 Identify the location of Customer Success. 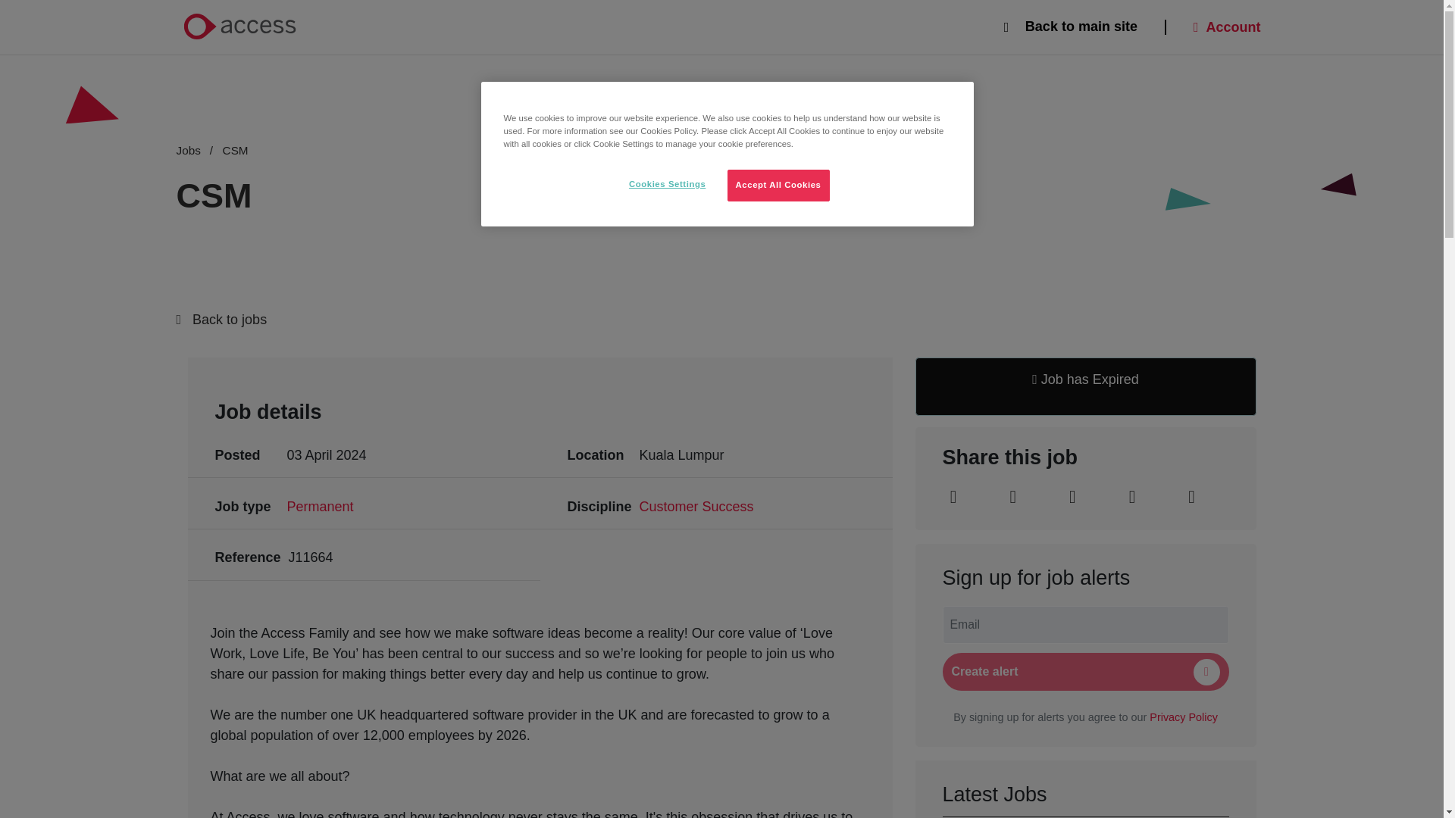
(696, 506).